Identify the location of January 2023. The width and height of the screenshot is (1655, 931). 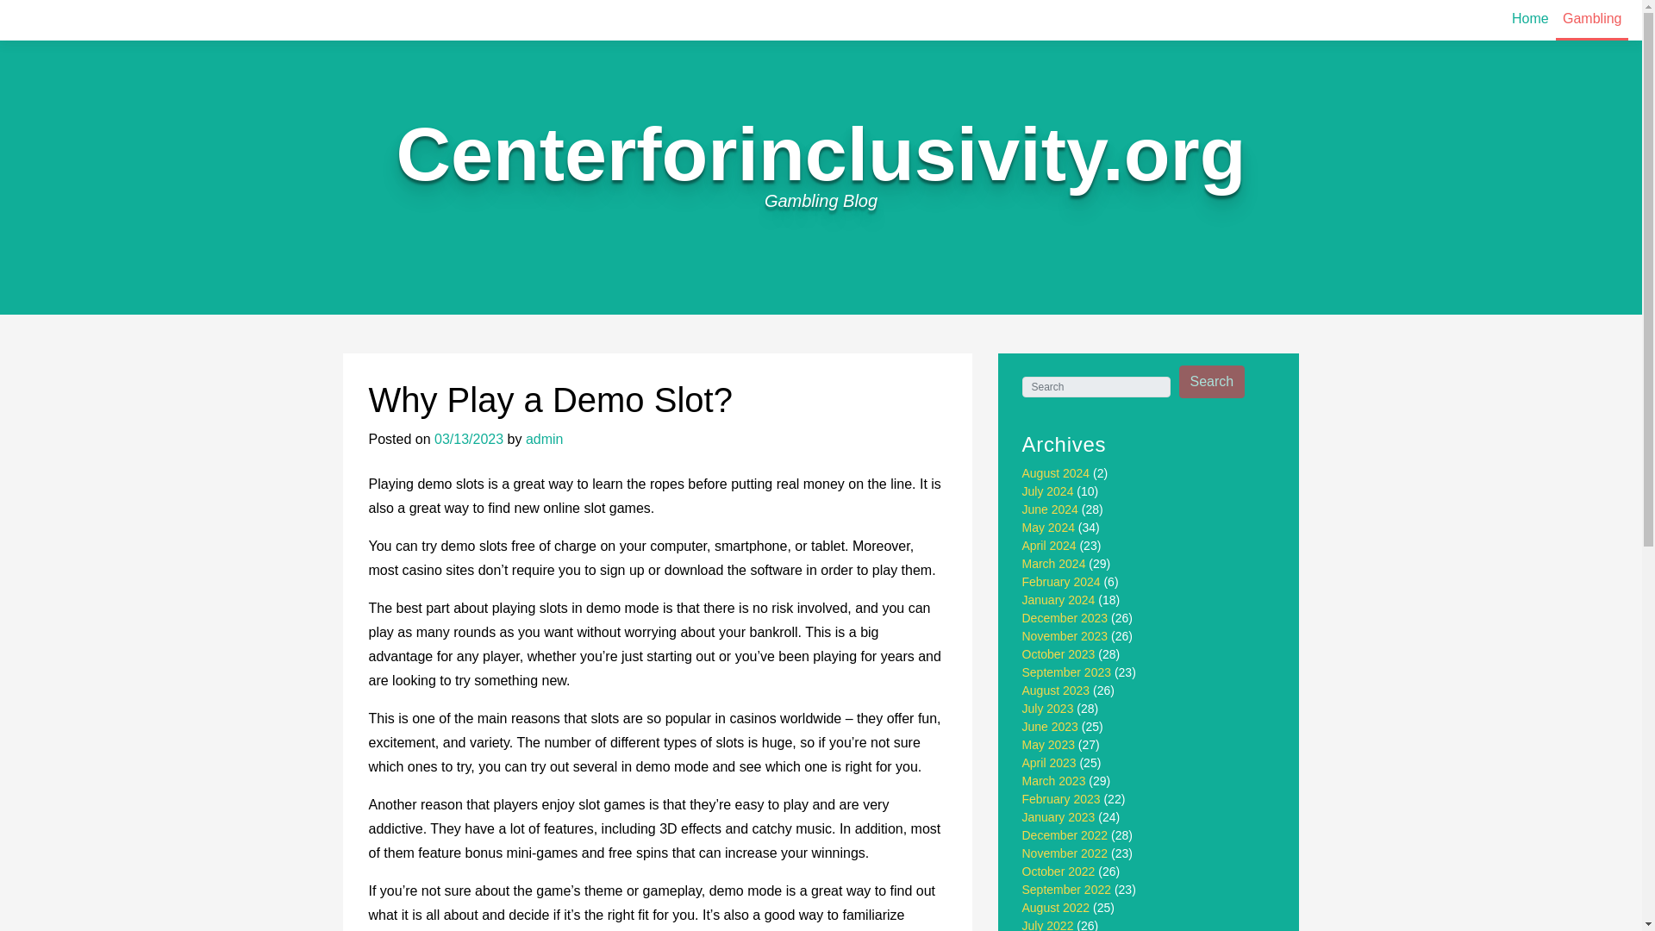
(1059, 816).